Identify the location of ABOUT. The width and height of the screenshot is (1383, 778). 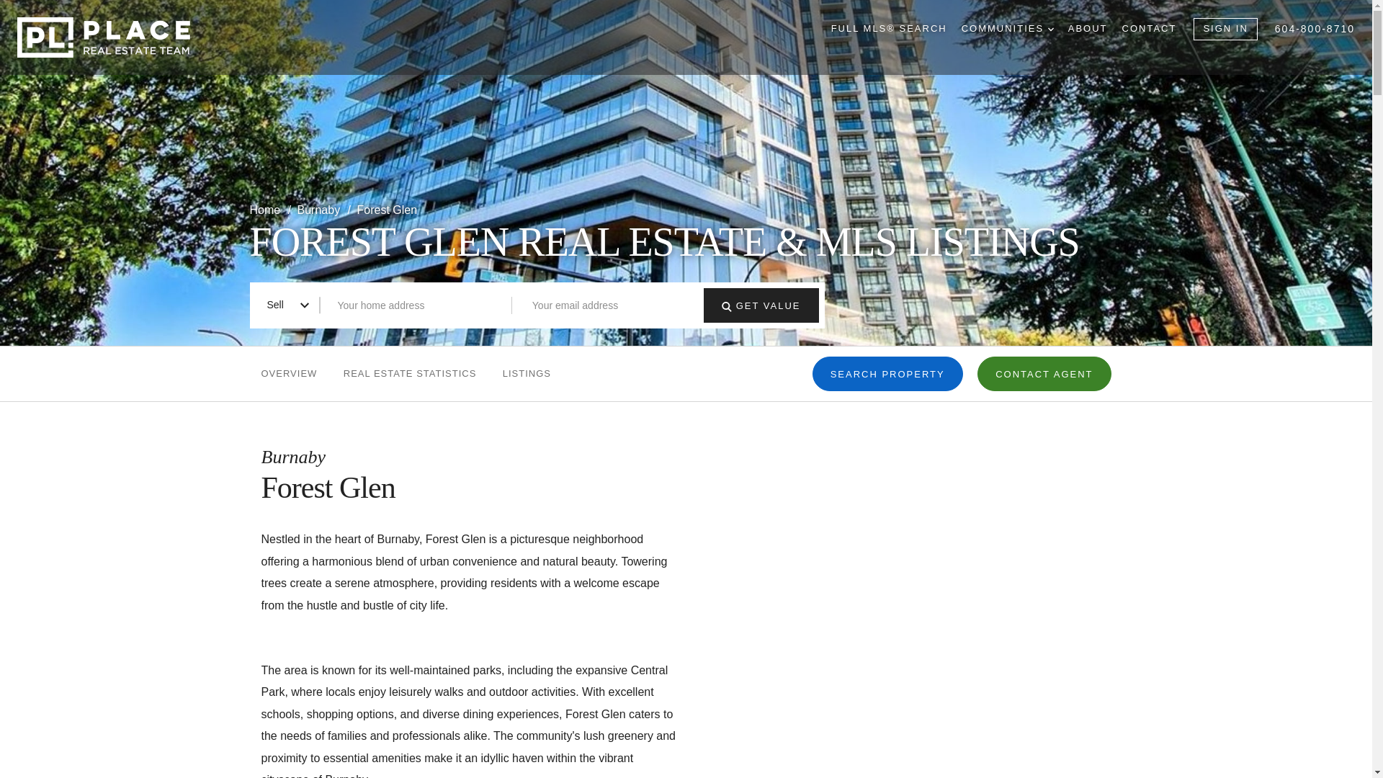
(1088, 29).